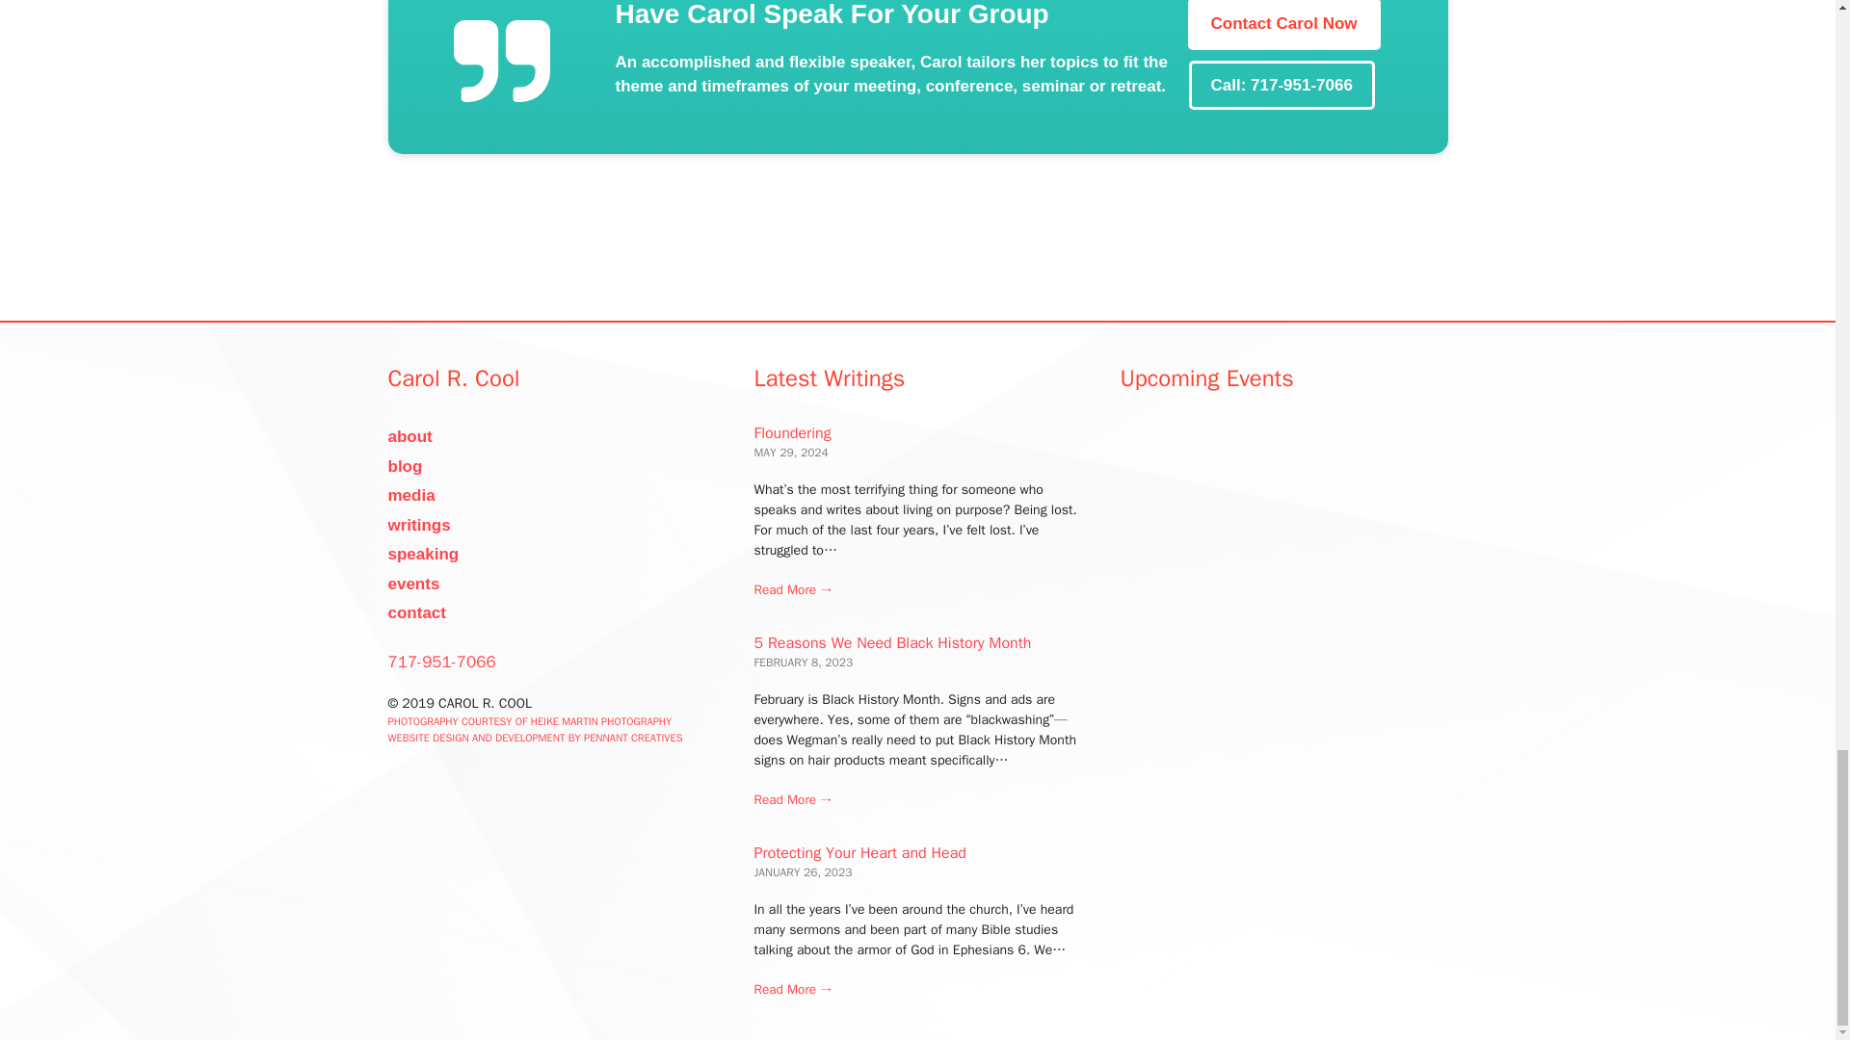 This screenshot has width=1850, height=1040. What do you see at coordinates (422, 554) in the screenshot?
I see `speaking` at bounding box center [422, 554].